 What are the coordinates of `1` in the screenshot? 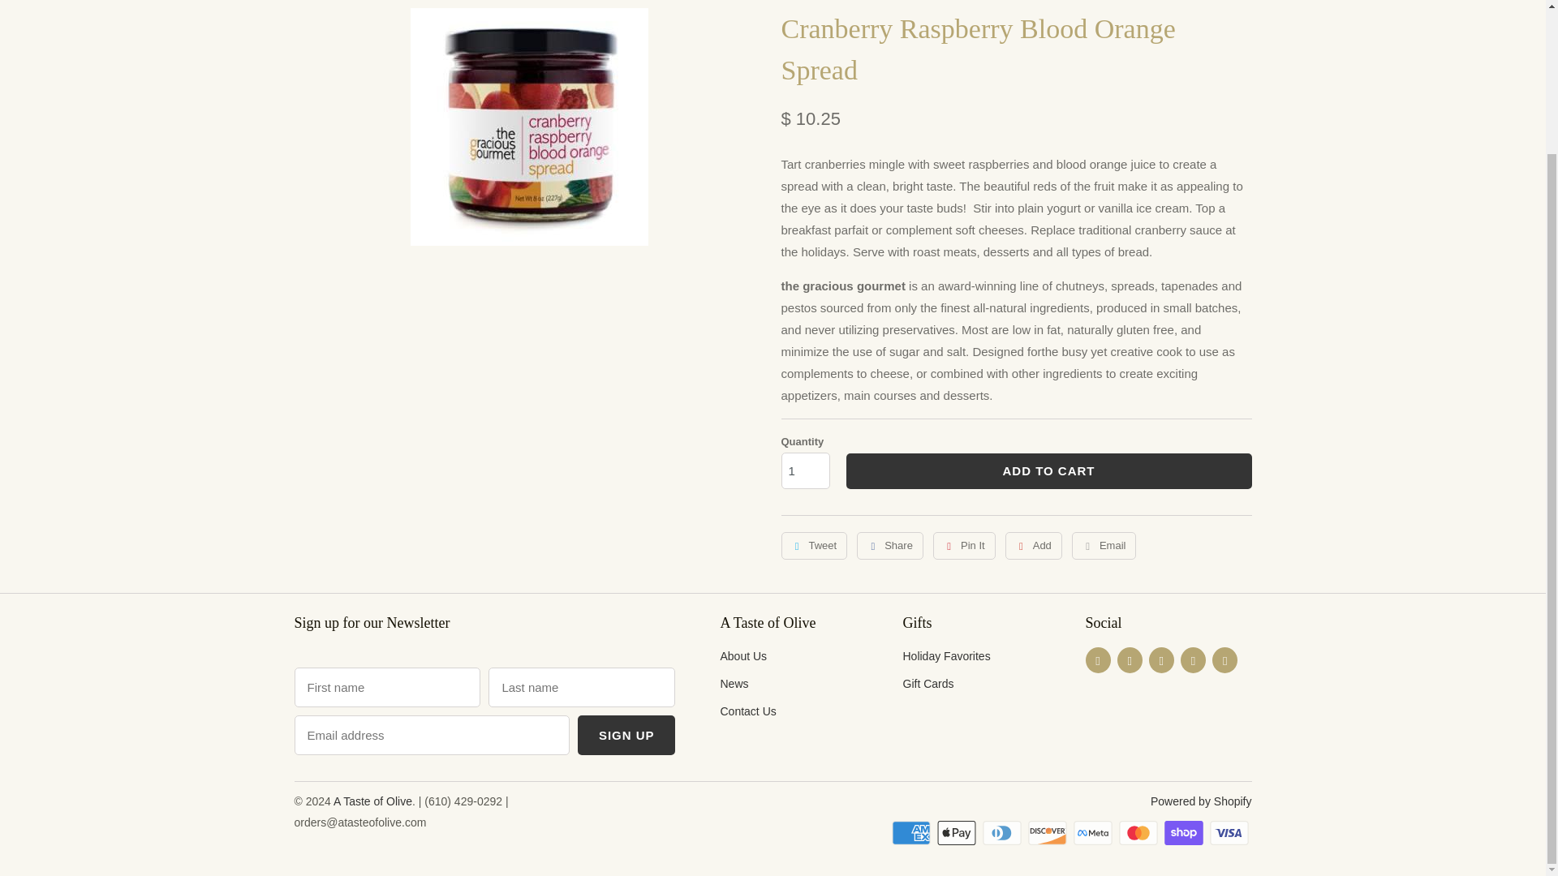 It's located at (804, 470).